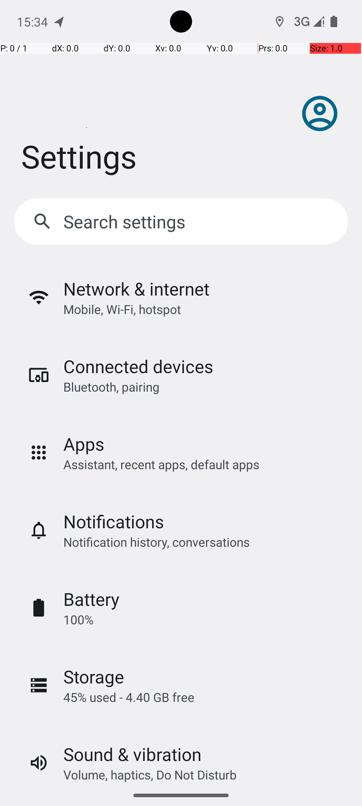  What do you see at coordinates (162, 464) in the screenshot?
I see `Assistant, recent apps, default apps` at bounding box center [162, 464].